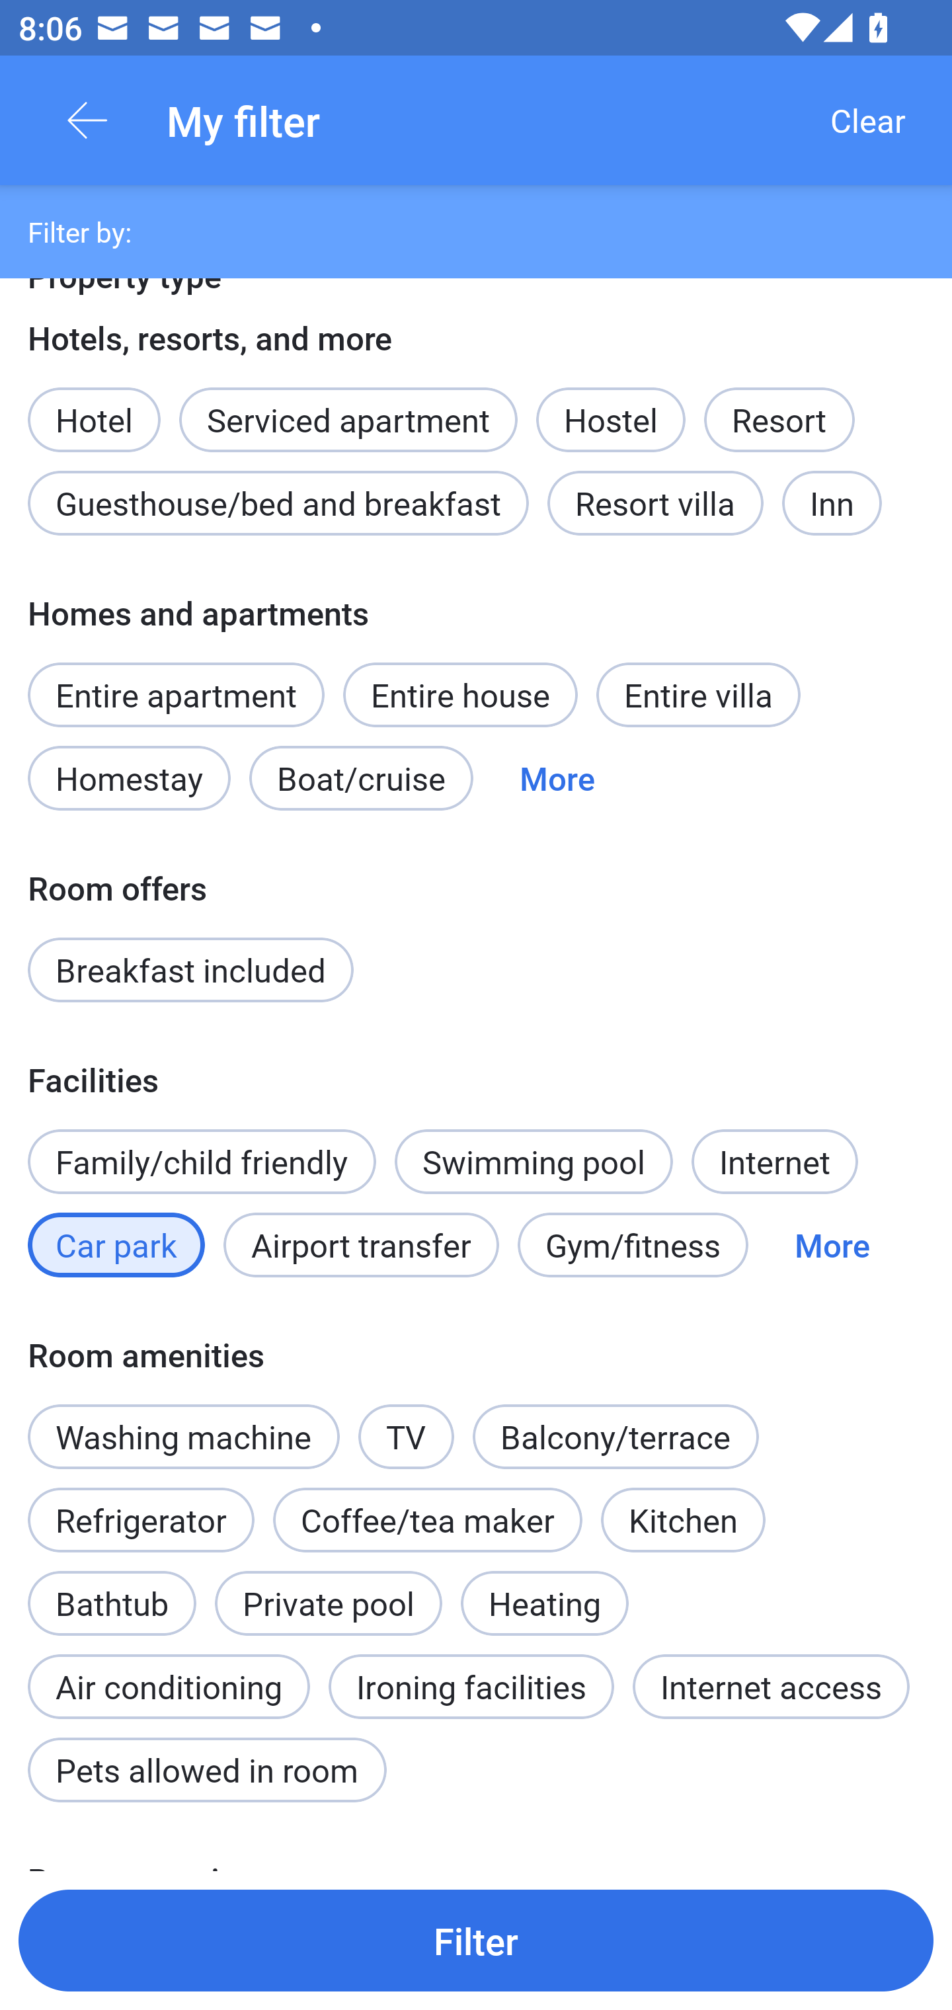 The width and height of the screenshot is (952, 2010). What do you see at coordinates (779, 420) in the screenshot?
I see `Resort` at bounding box center [779, 420].